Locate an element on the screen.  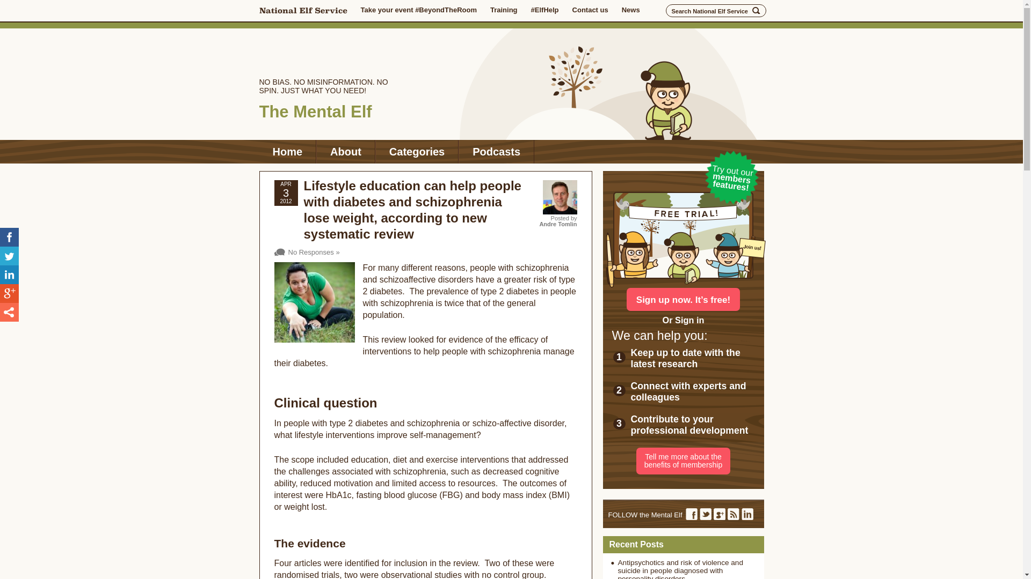
Categories is located at coordinates (417, 151).